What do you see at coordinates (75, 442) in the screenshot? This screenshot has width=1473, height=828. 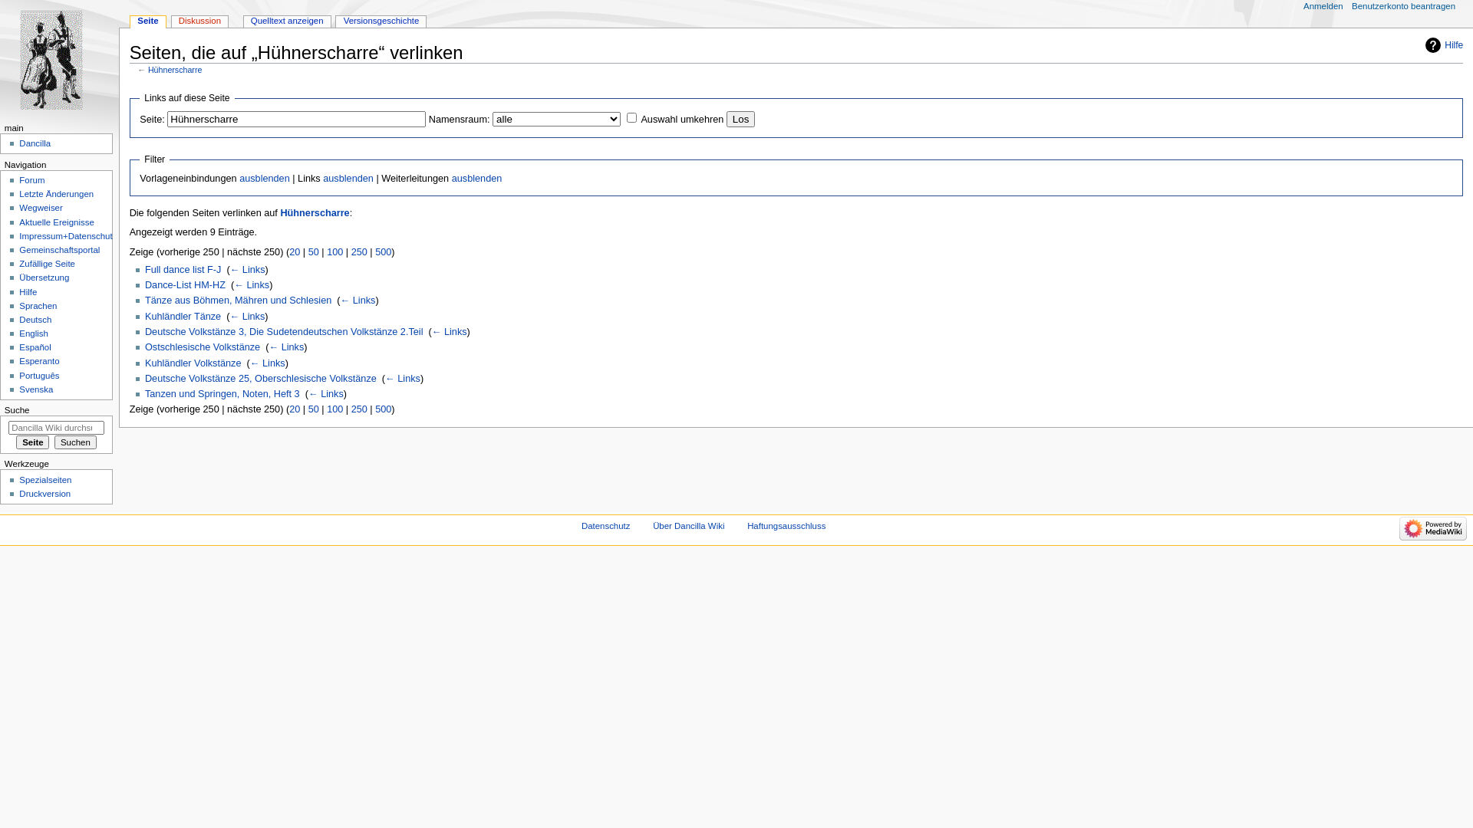 I see `Suchen` at bounding box center [75, 442].